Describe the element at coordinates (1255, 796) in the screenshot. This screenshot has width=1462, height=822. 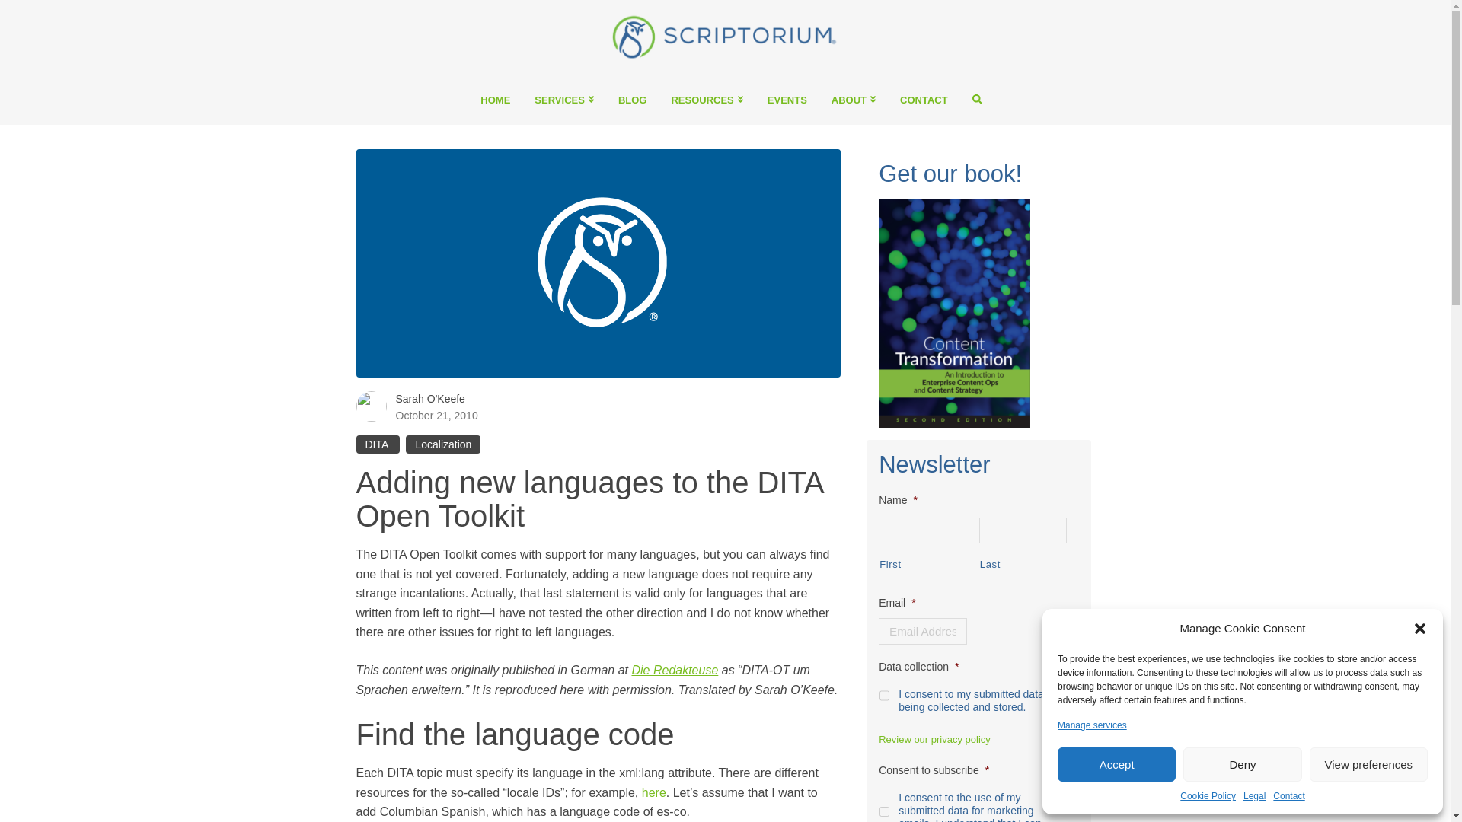
I see `Legal` at that location.